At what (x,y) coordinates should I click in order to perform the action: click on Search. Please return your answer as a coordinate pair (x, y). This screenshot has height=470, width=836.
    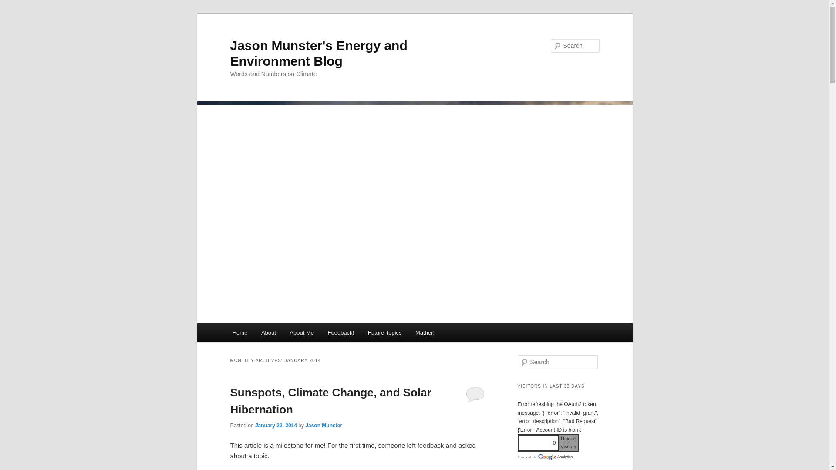
    Looking at the image, I should click on (12, 6).